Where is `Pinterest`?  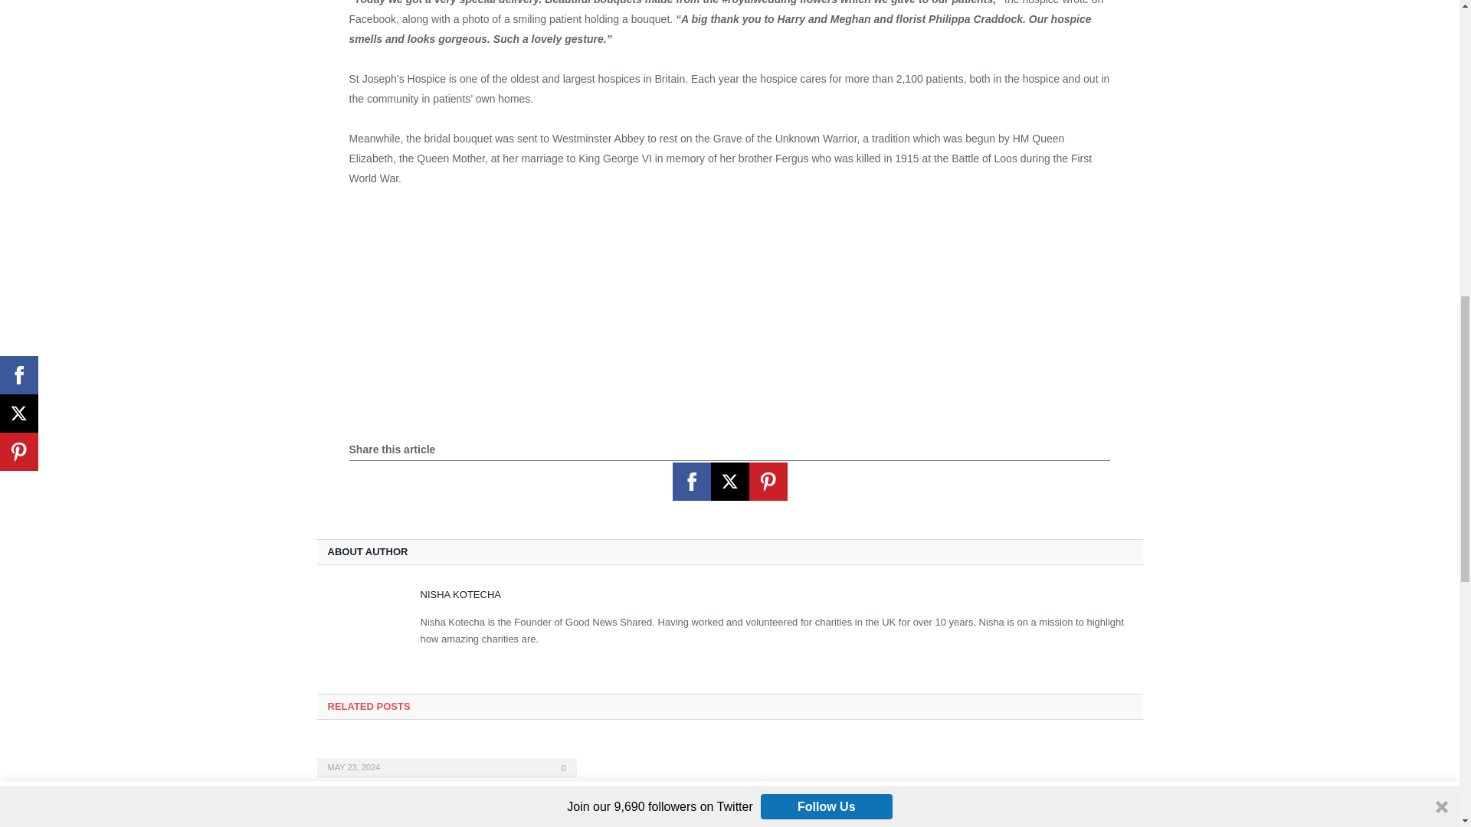 Pinterest is located at coordinates (768, 481).